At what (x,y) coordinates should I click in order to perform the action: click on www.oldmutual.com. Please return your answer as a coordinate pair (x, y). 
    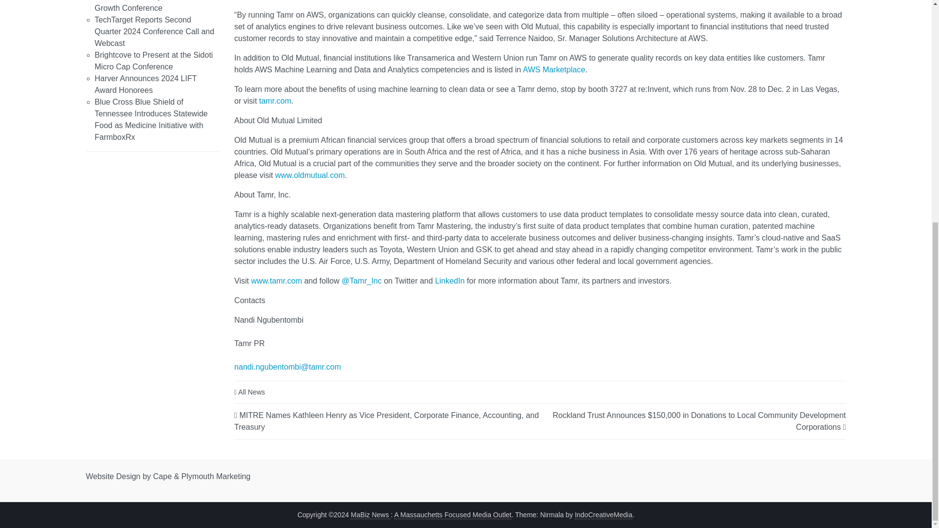
    Looking at the image, I should click on (310, 175).